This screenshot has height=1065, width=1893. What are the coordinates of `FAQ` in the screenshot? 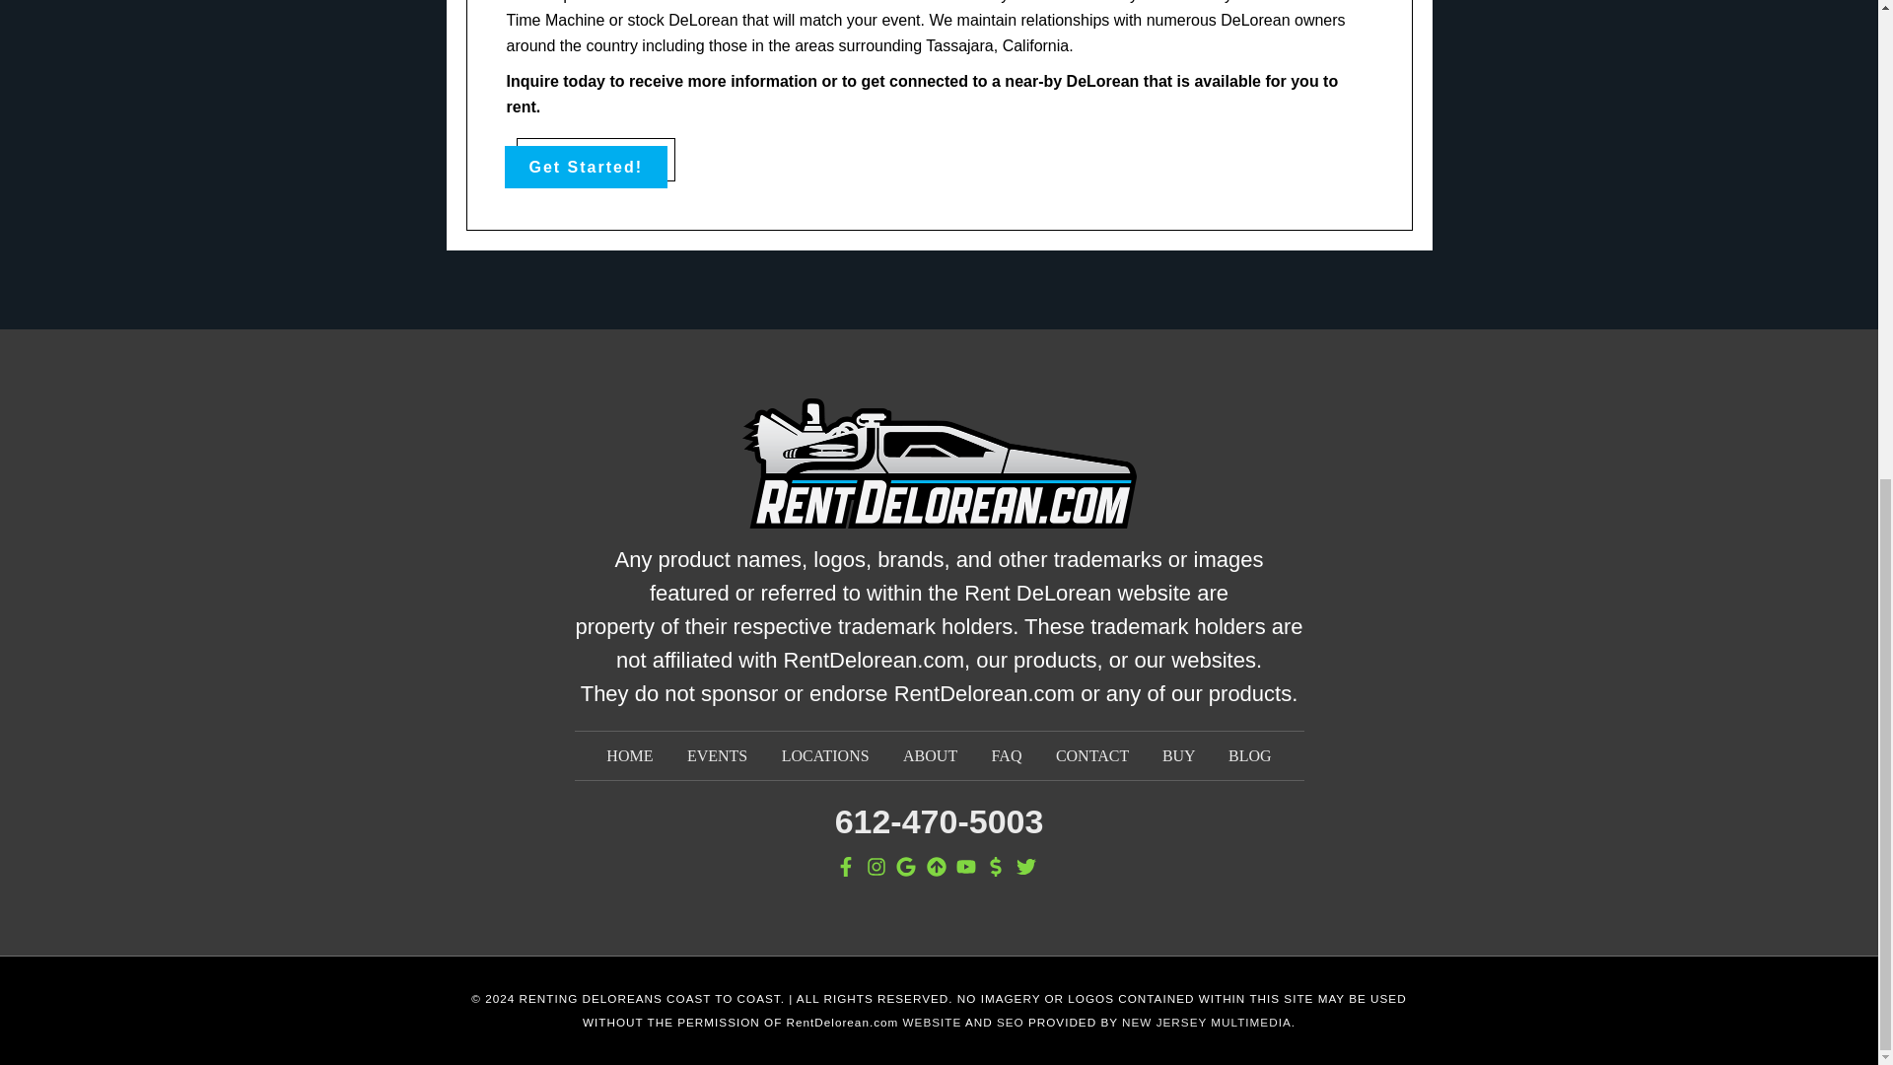 It's located at (1007, 755).